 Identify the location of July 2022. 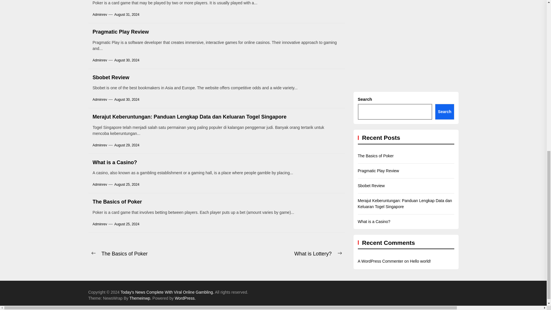
(545, 81).